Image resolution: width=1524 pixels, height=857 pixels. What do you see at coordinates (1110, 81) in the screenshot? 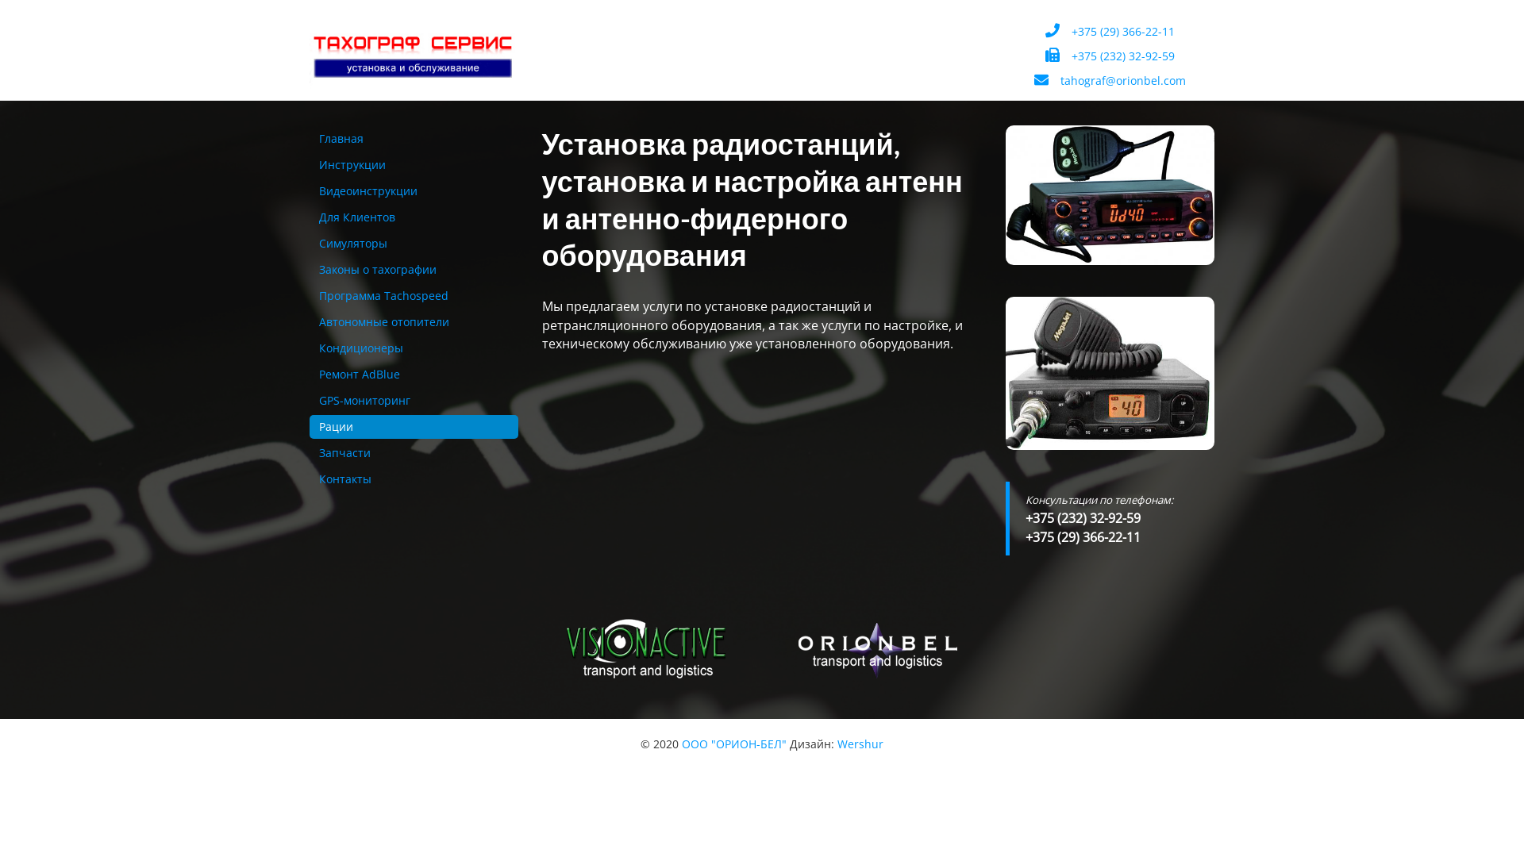
I see ` tahograf@orionbel.com` at bounding box center [1110, 81].